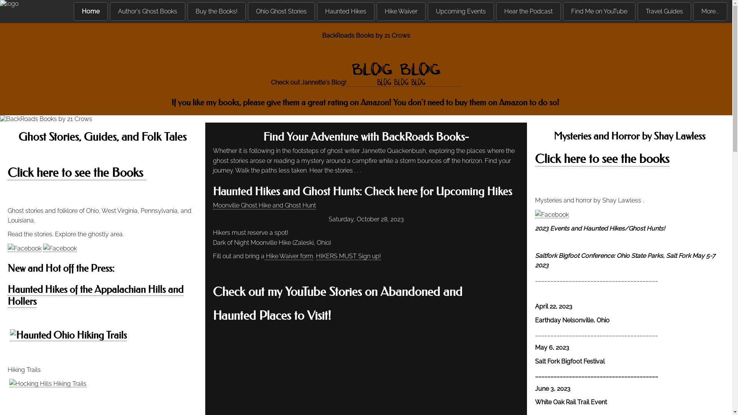 The image size is (738, 415). Describe the element at coordinates (346, 12) in the screenshot. I see `Haunted Hikes` at that location.